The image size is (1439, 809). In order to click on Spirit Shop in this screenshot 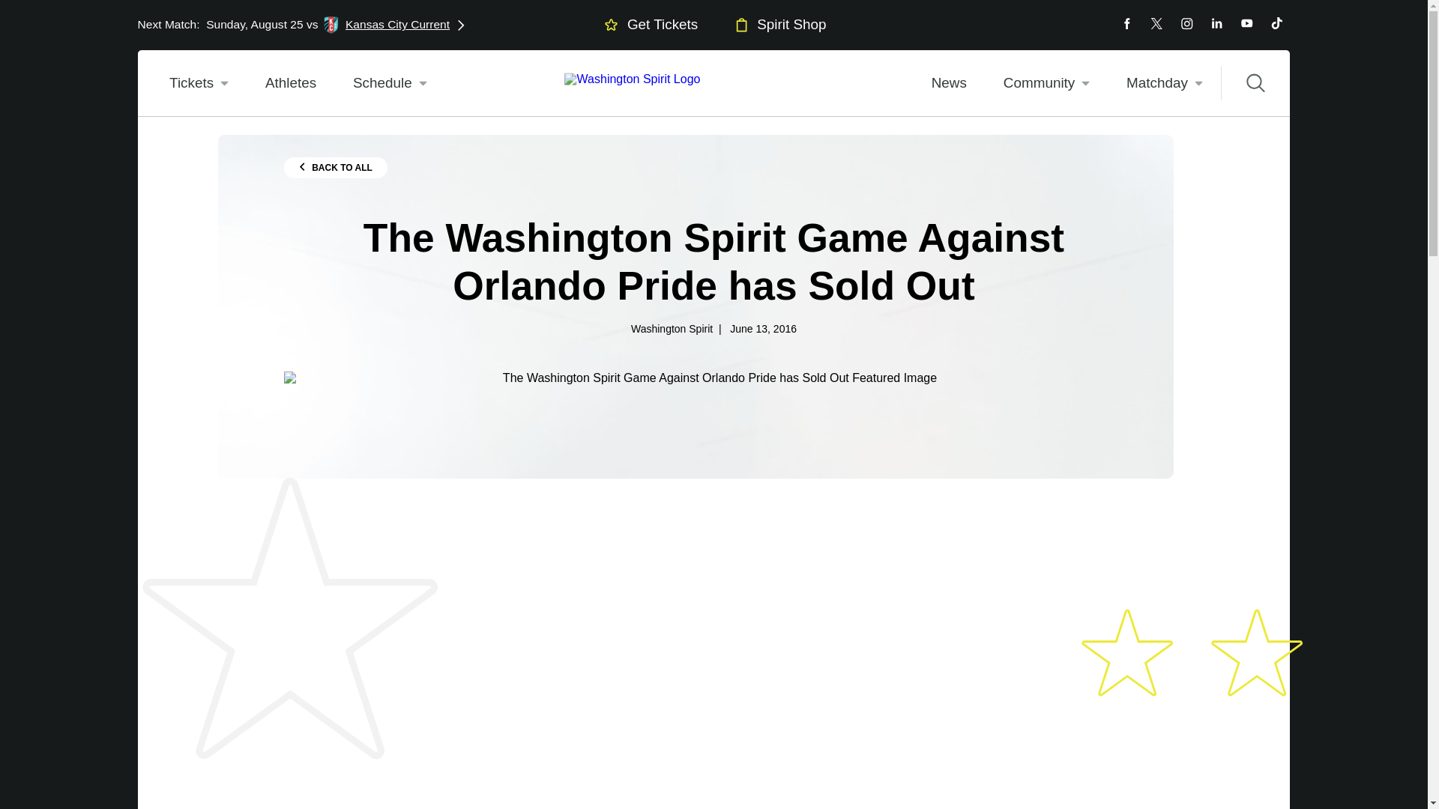, I will do `click(1046, 82)`.